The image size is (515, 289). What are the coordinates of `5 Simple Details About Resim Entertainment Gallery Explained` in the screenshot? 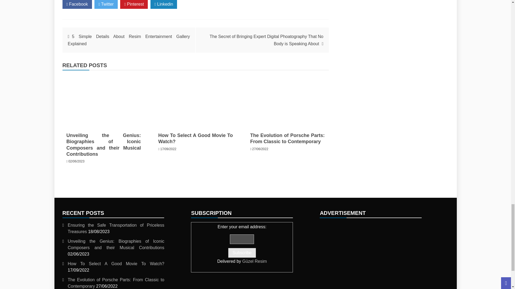 It's located at (129, 40).